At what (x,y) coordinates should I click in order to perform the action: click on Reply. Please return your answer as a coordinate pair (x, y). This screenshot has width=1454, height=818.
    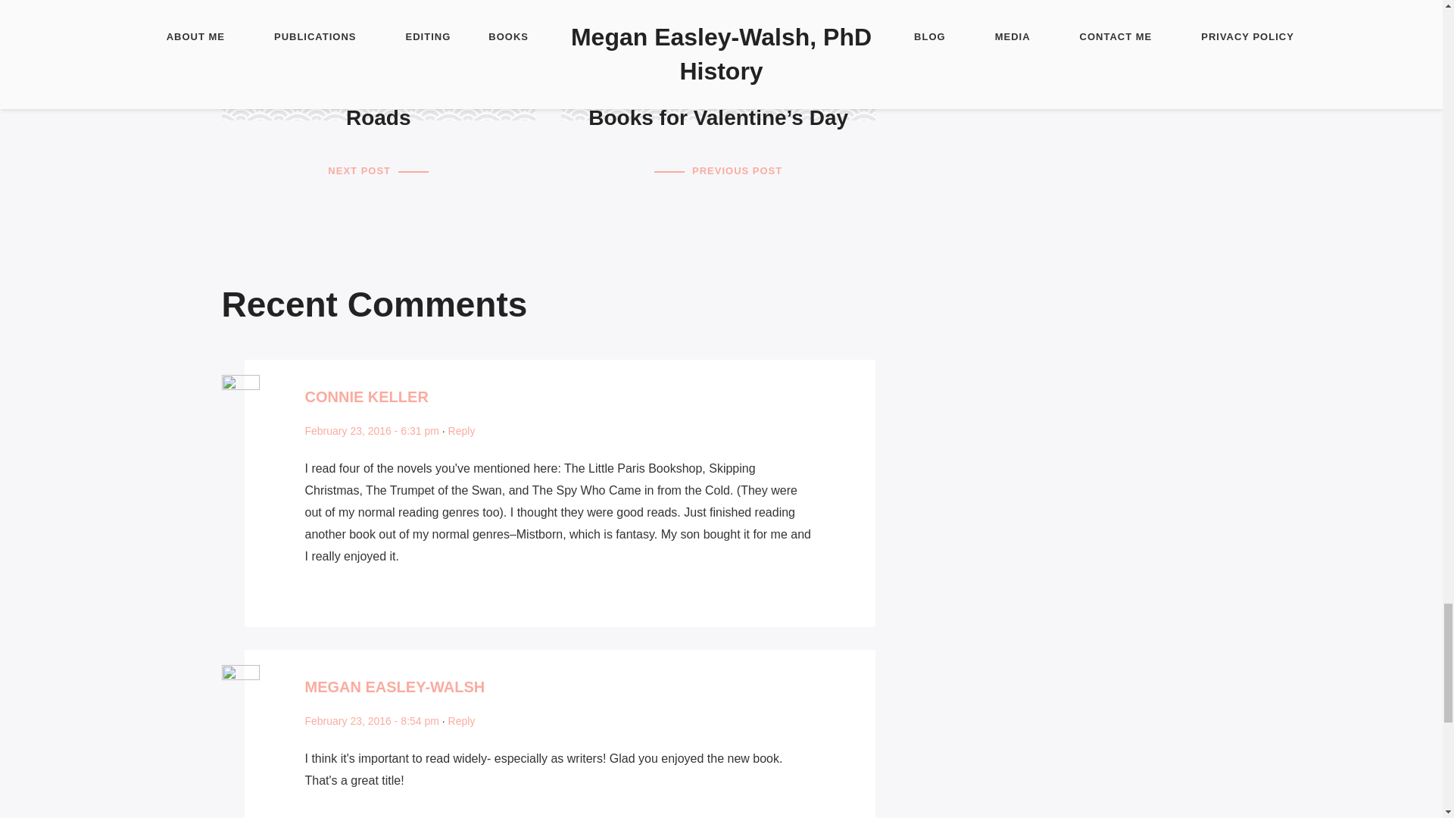
    Looking at the image, I should click on (461, 721).